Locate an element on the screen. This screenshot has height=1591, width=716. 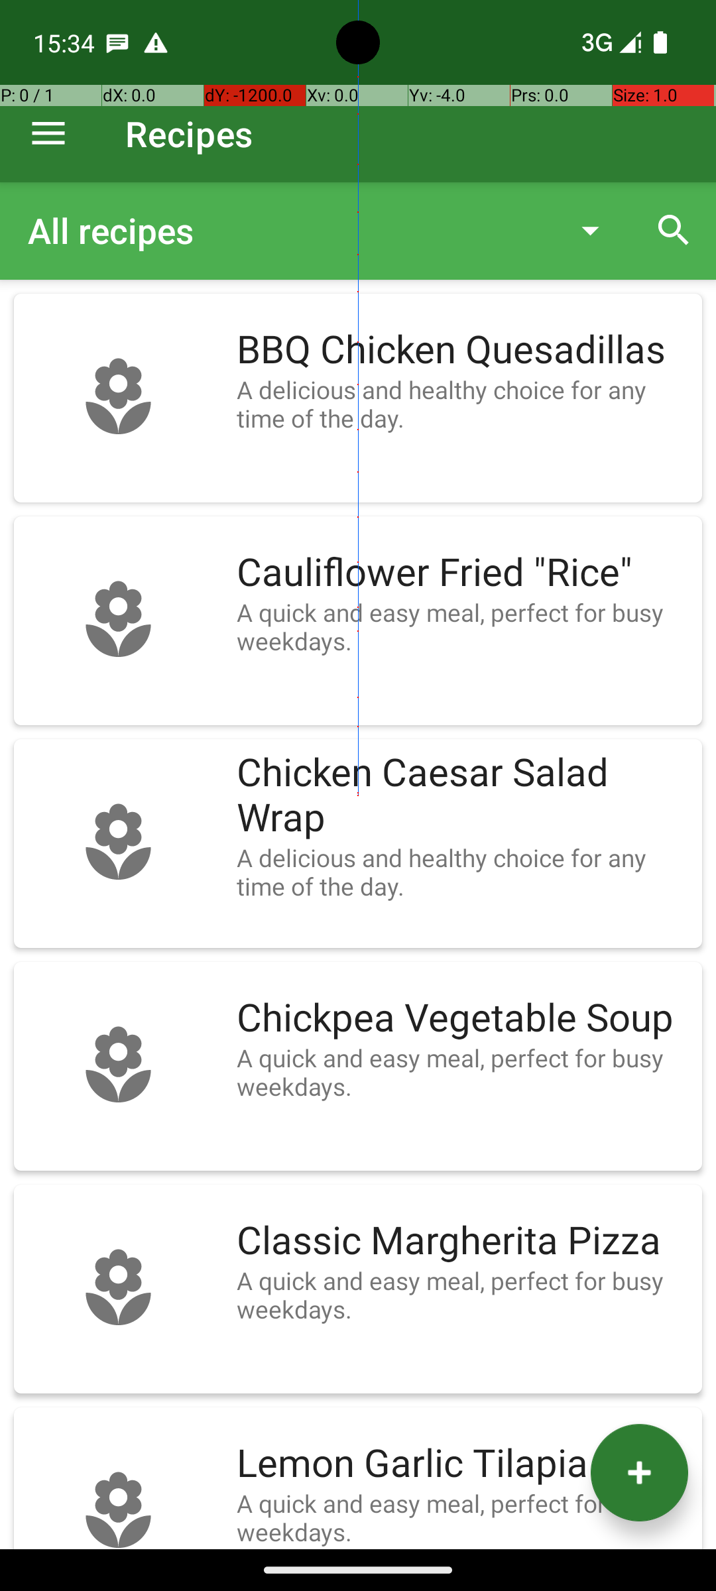
BBQ Chicken Quesadillas is located at coordinates (463, 350).